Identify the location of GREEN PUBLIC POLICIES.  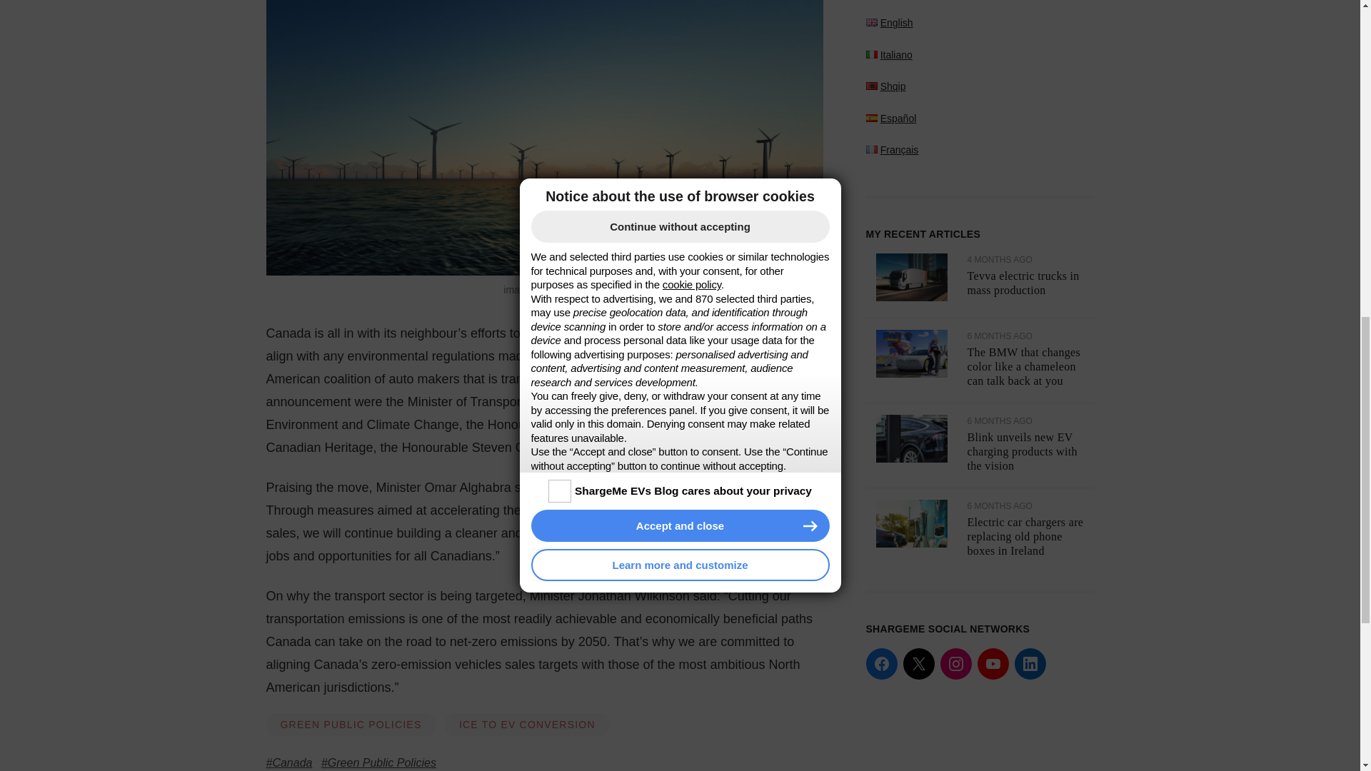
(351, 725).